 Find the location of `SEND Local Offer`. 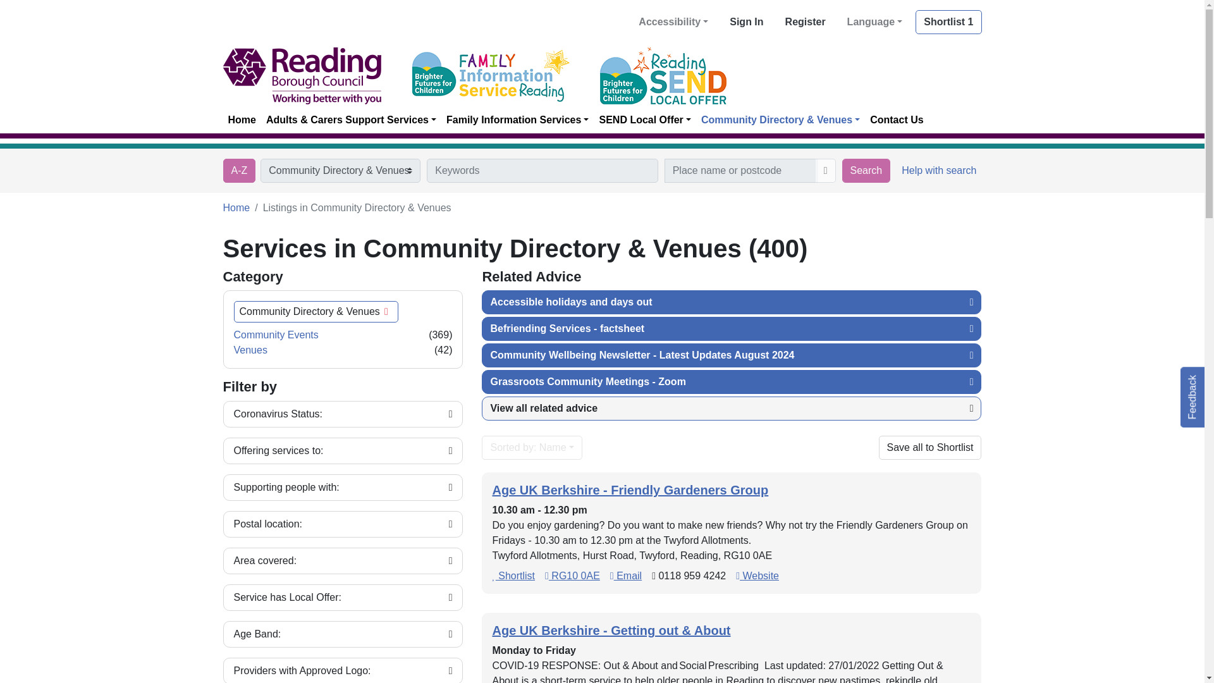

SEND Local Offer is located at coordinates (644, 120).